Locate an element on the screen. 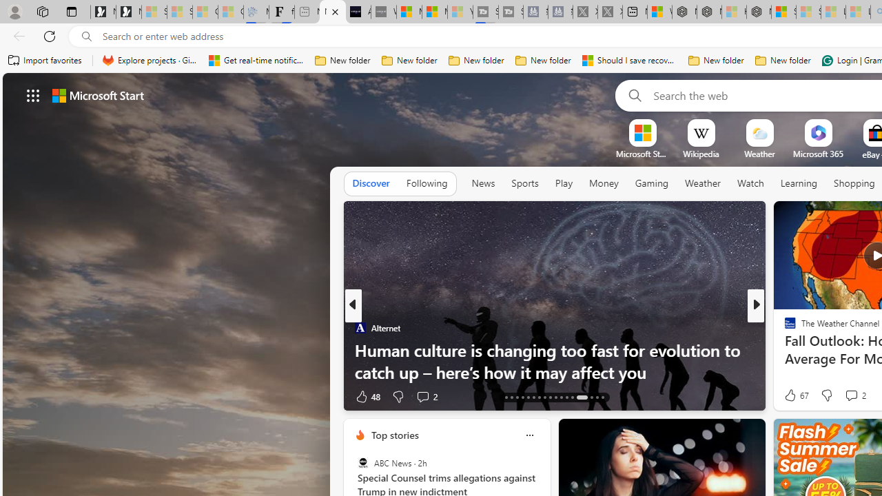  Discover is located at coordinates (371, 183).